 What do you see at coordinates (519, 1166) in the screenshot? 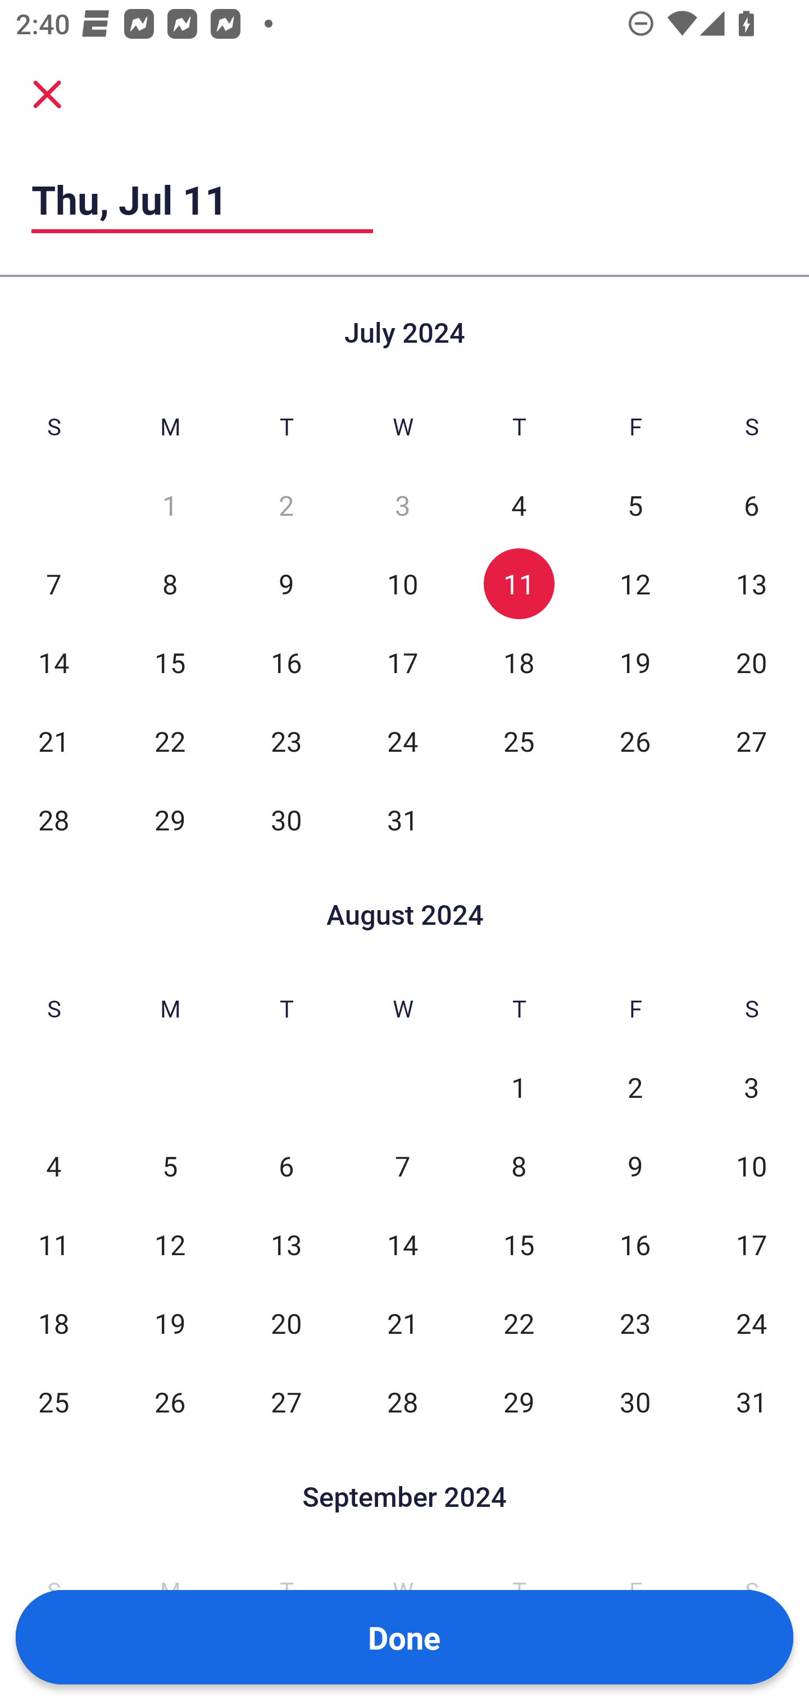
I see `8 Thu, Aug 8, Not Selected` at bounding box center [519, 1166].